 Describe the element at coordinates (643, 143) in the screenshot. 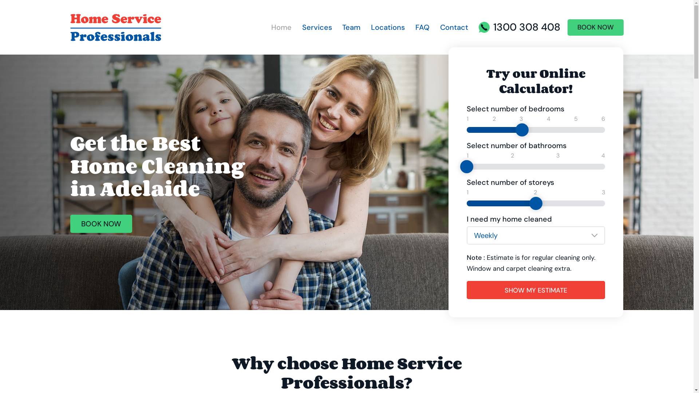

I see `Team` at that location.